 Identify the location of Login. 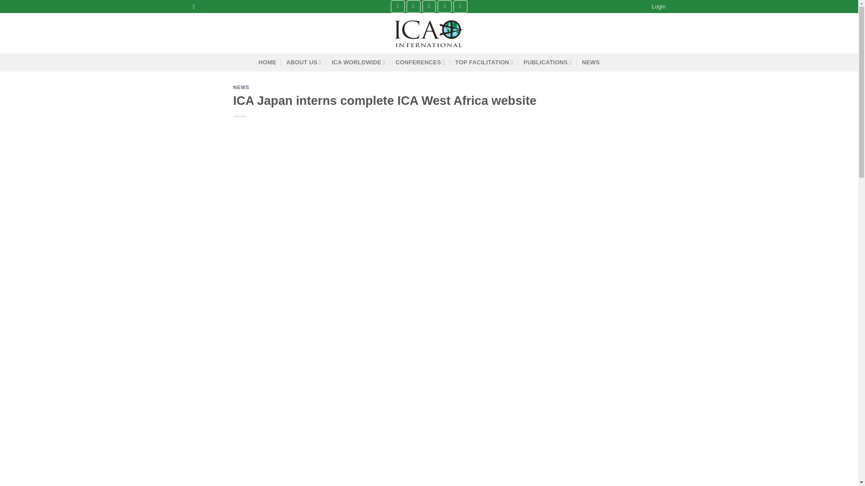
(658, 7).